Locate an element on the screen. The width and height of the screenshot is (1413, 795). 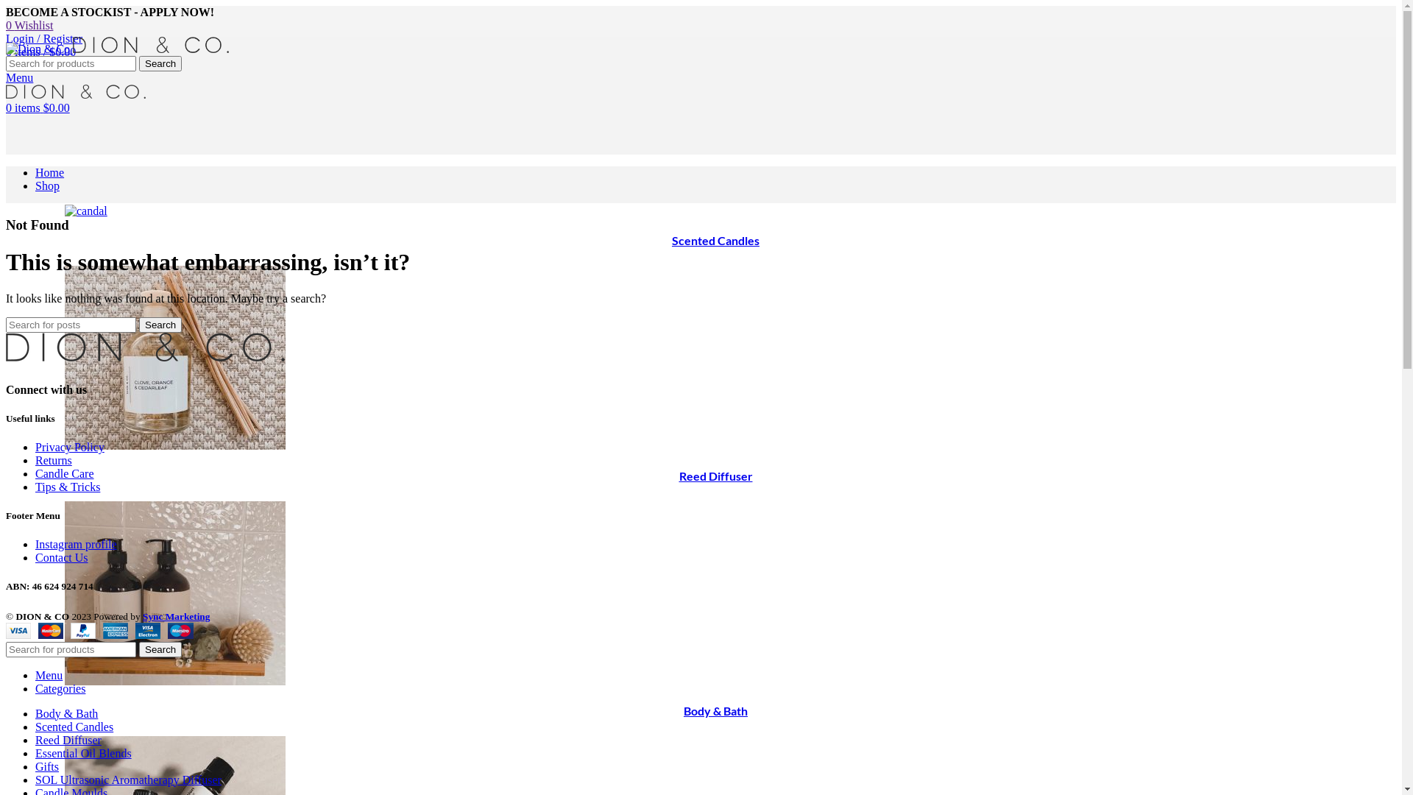
Search is located at coordinates (160, 63).